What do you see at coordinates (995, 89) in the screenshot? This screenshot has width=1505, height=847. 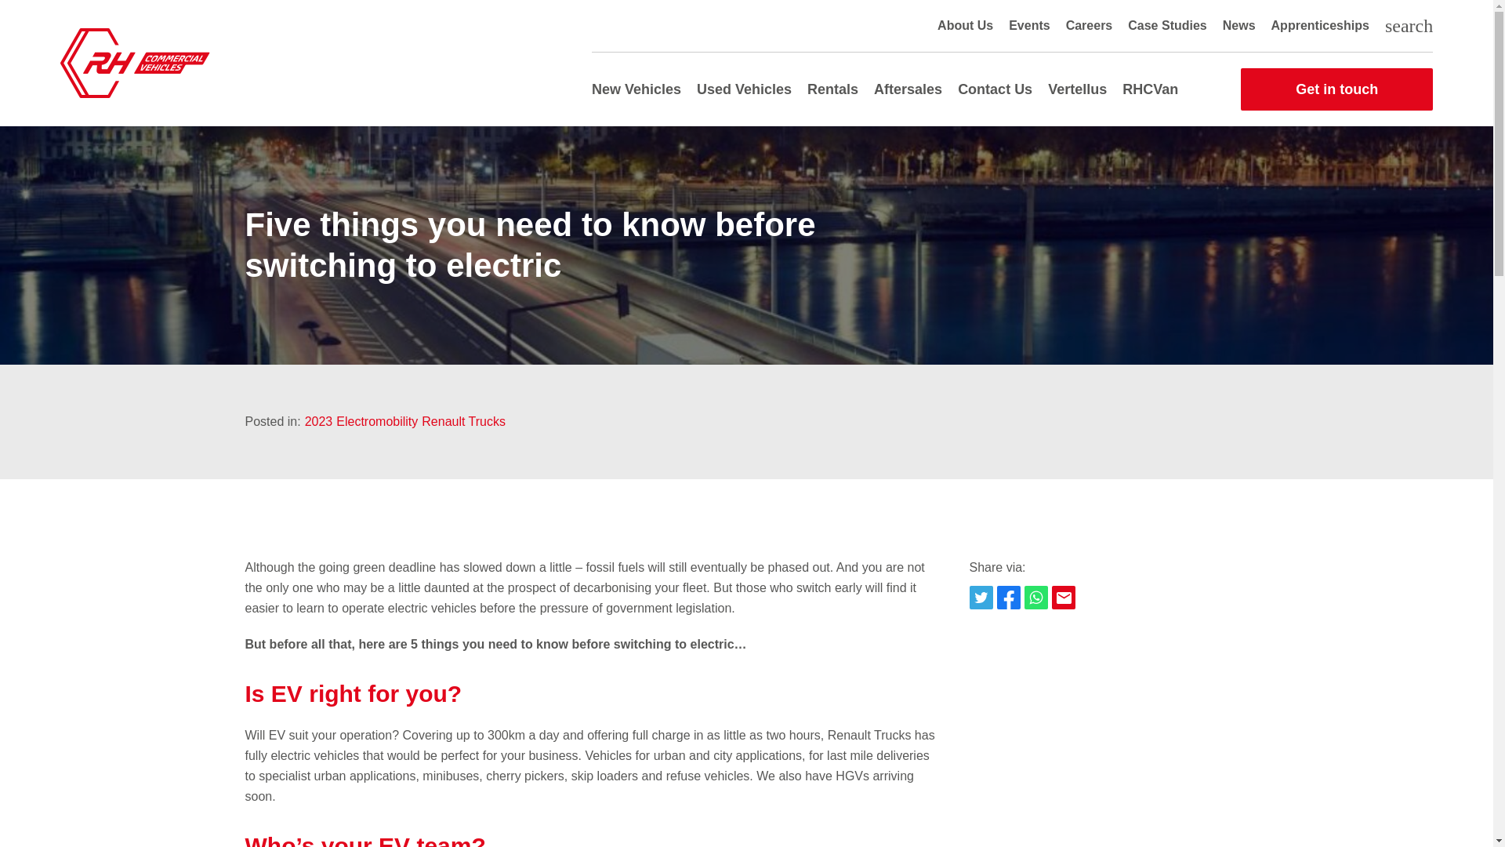 I see `Contact Us` at bounding box center [995, 89].